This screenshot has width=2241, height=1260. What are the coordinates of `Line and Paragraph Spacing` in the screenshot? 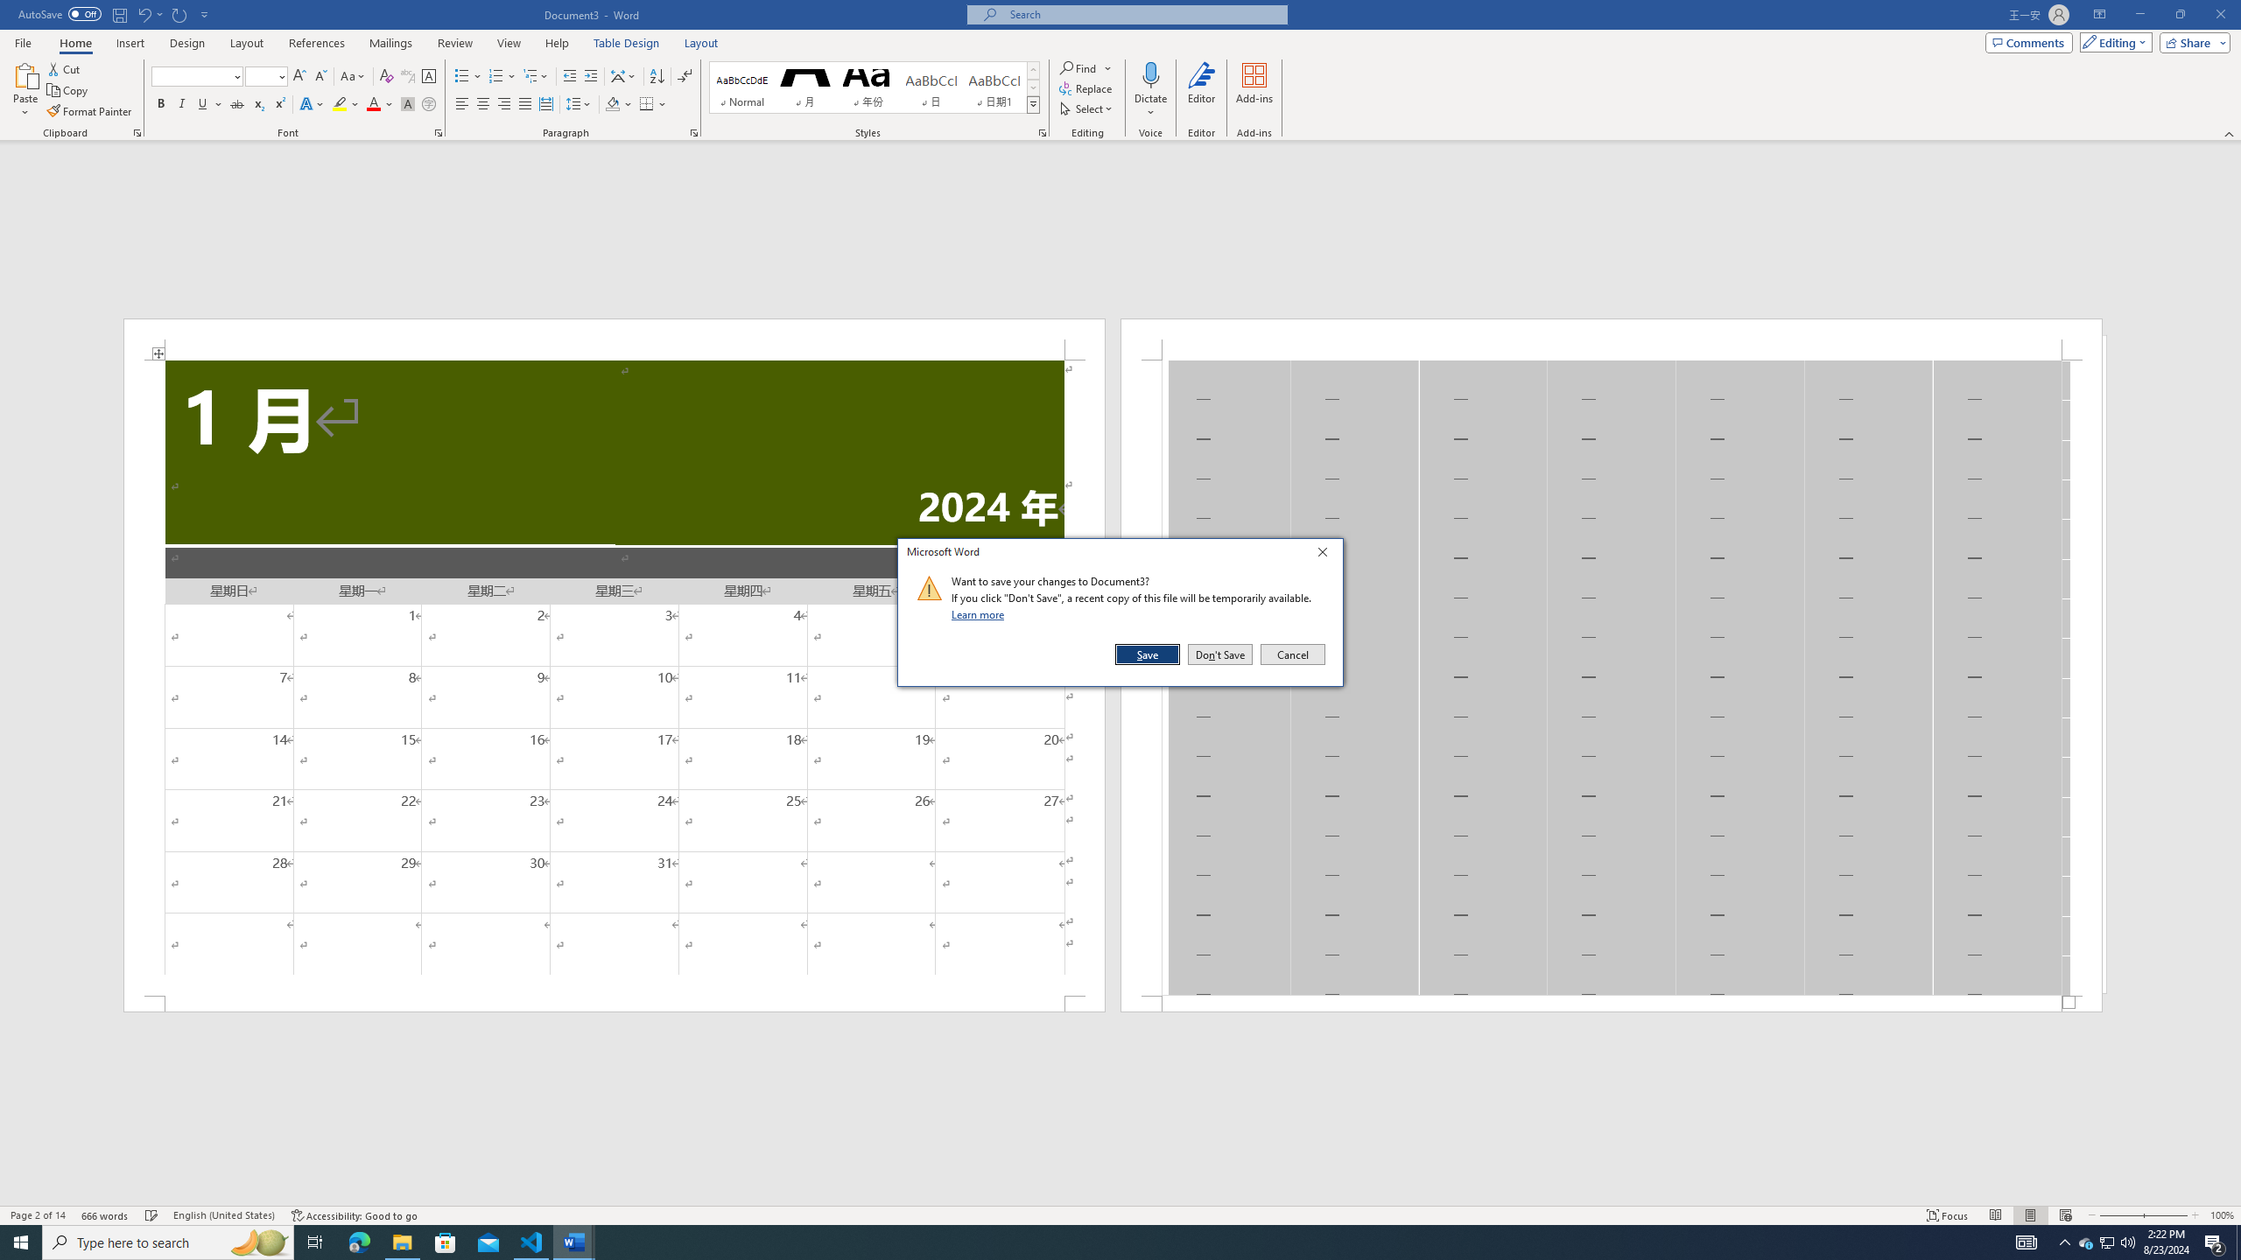 It's located at (580, 105).